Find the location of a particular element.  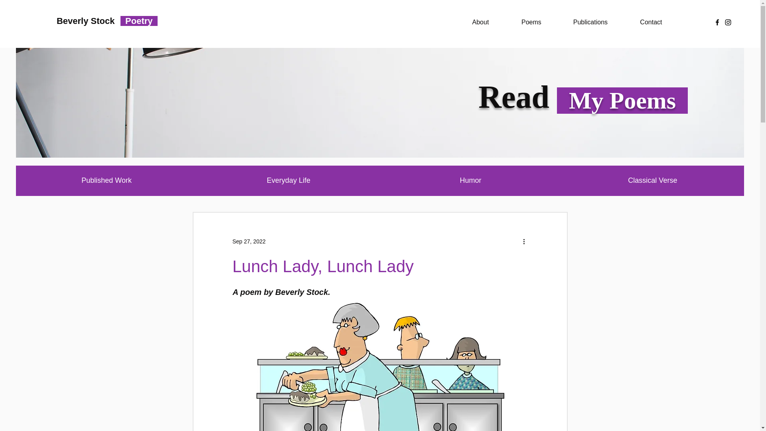

Classical Verse is located at coordinates (653, 180).